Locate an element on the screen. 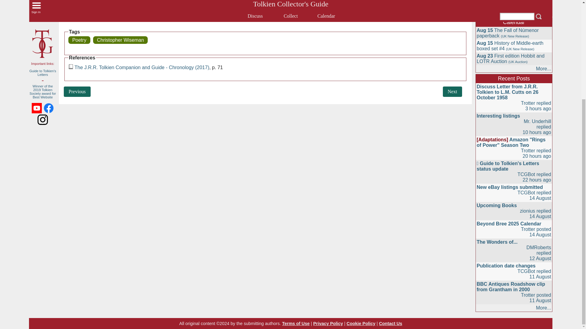  Gorringes Auction - 1st Edition Hobbit and LOTR lots is located at coordinates (513, 9).